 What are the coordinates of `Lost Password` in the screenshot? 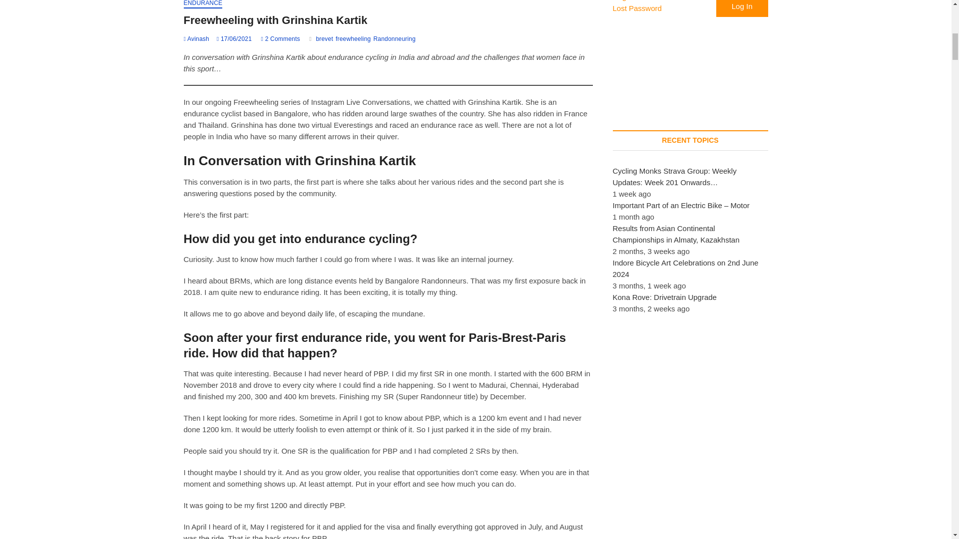 It's located at (637, 9).